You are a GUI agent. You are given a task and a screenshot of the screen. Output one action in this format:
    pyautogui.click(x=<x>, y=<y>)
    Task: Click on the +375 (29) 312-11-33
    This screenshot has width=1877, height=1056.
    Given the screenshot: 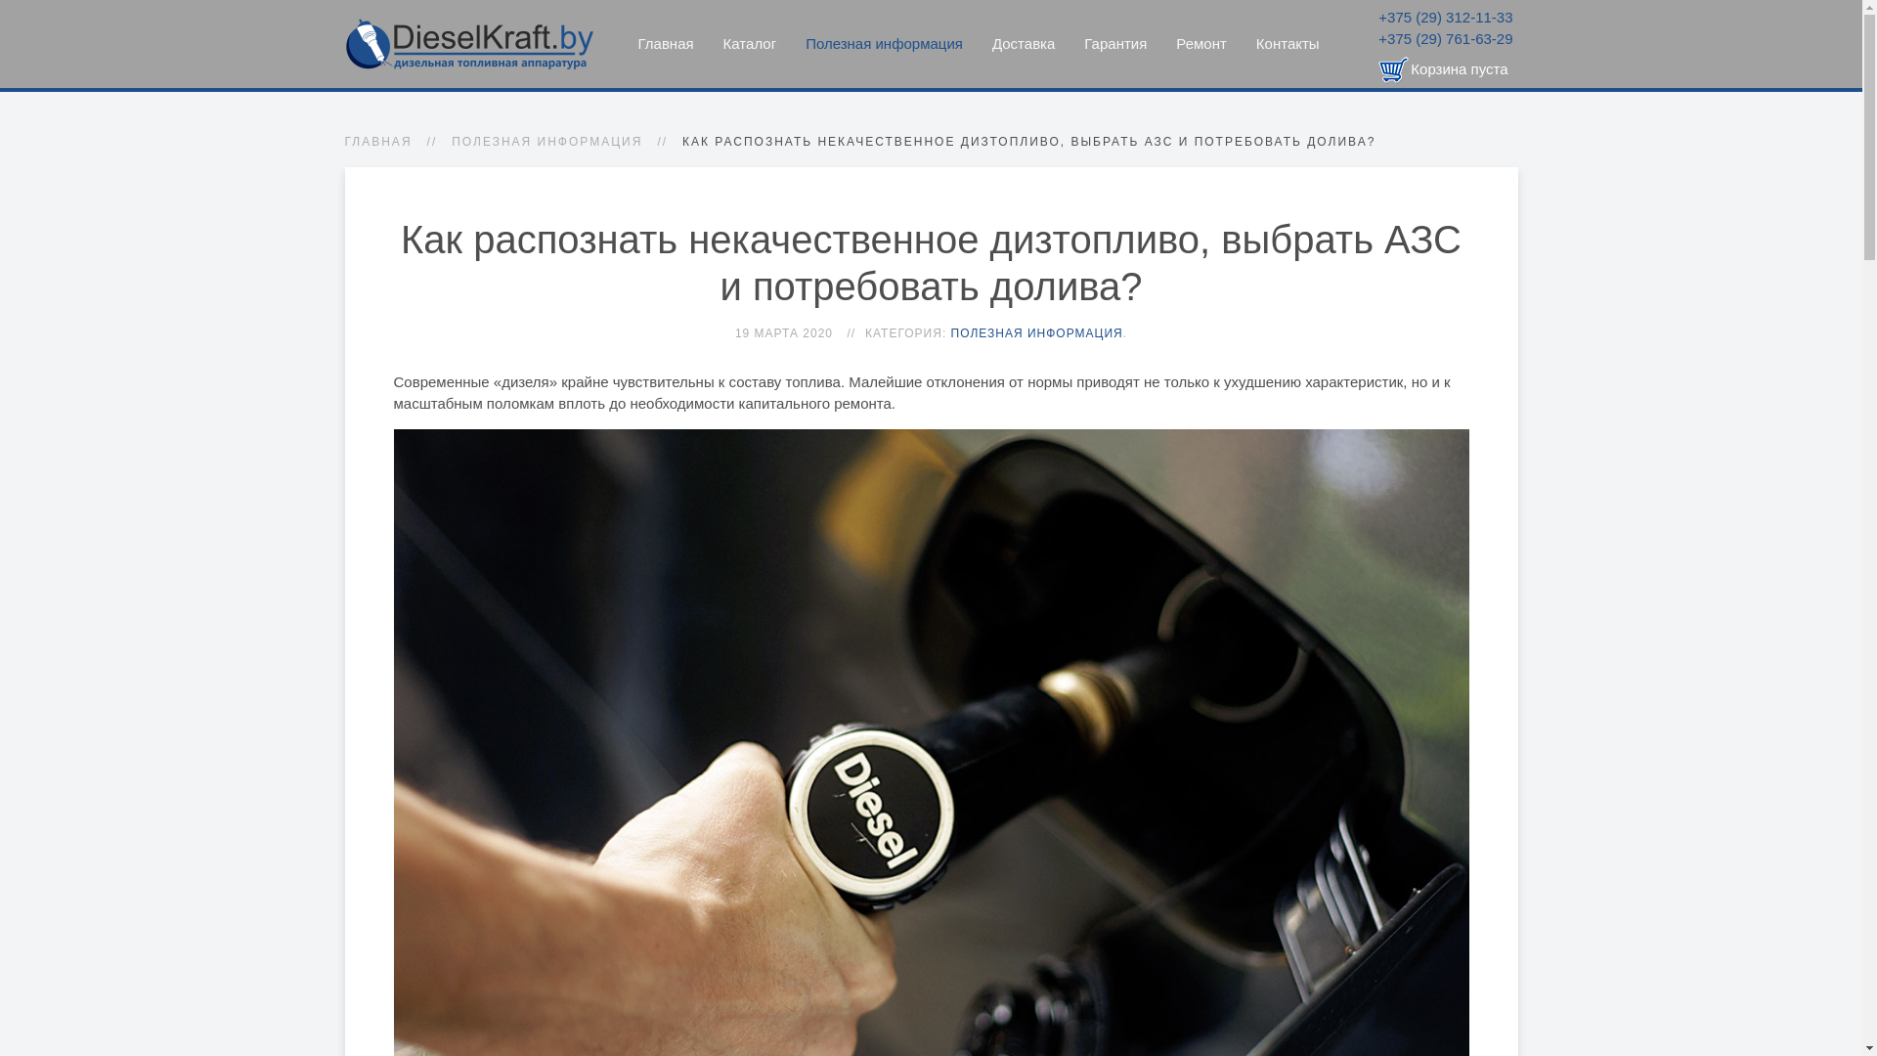 What is the action you would take?
    pyautogui.click(x=1445, y=18)
    